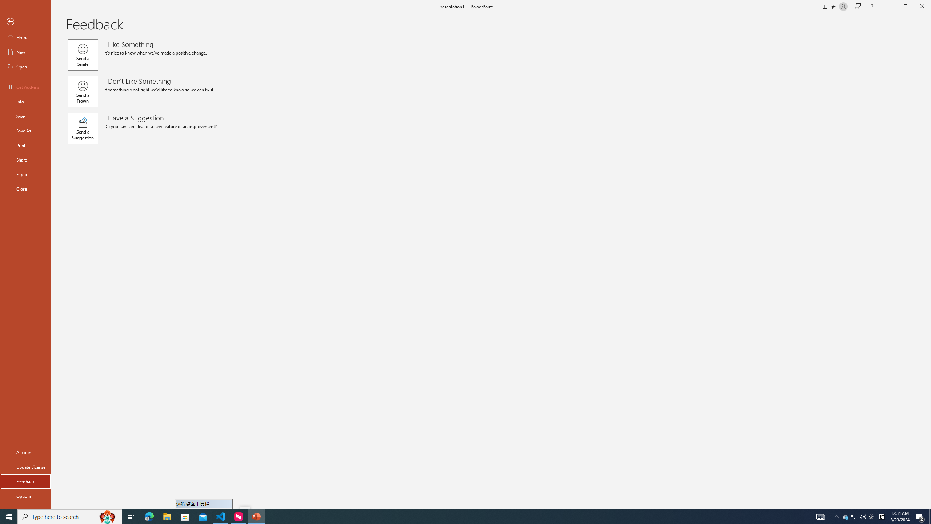  I want to click on Tray Input Indicator - Chinese (Simplified, China), so click(882, 517).